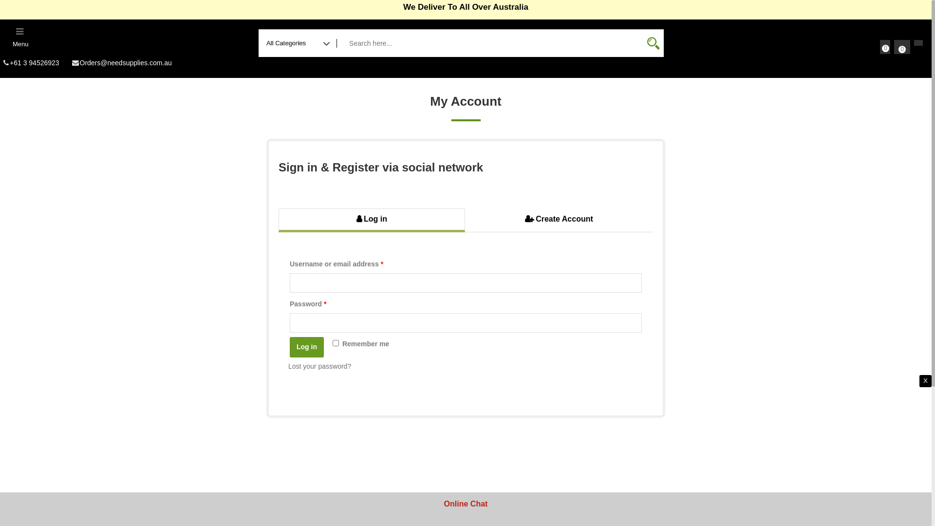 This screenshot has height=526, width=935. What do you see at coordinates (20, 38) in the screenshot?
I see `Menu` at bounding box center [20, 38].